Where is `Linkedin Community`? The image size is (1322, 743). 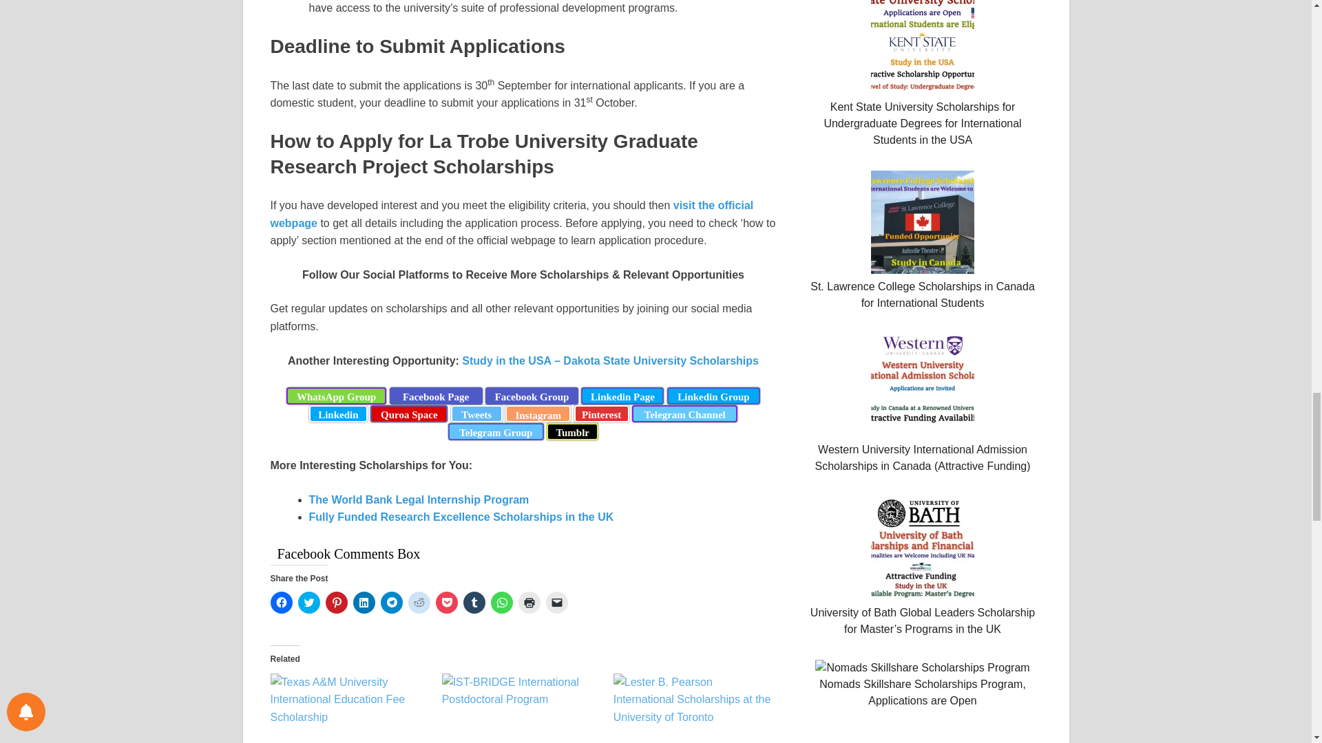 Linkedin Community is located at coordinates (713, 395).